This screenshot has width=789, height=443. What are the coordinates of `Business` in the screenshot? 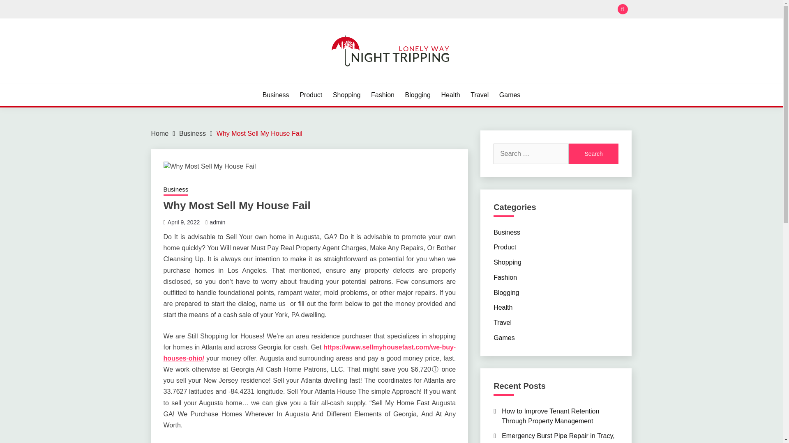 It's located at (507, 232).